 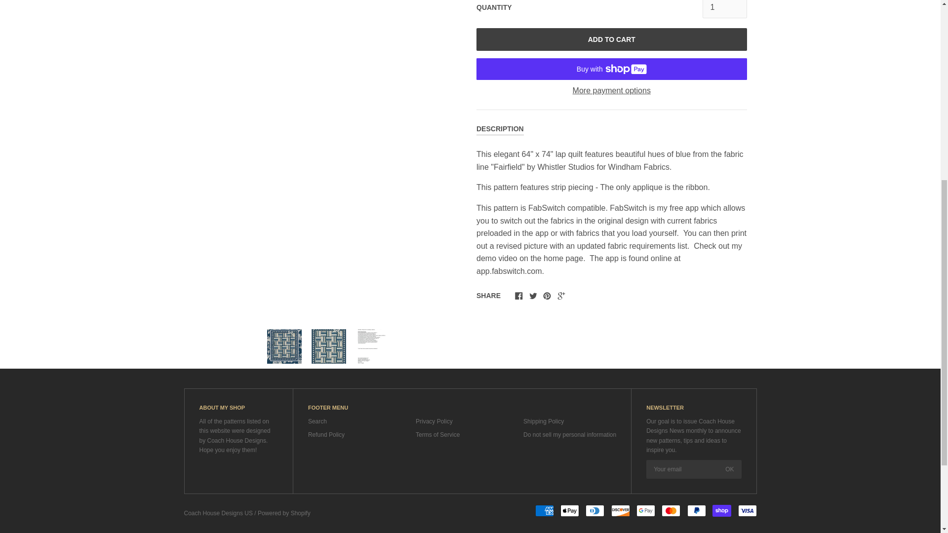 I want to click on American Express, so click(x=544, y=510).